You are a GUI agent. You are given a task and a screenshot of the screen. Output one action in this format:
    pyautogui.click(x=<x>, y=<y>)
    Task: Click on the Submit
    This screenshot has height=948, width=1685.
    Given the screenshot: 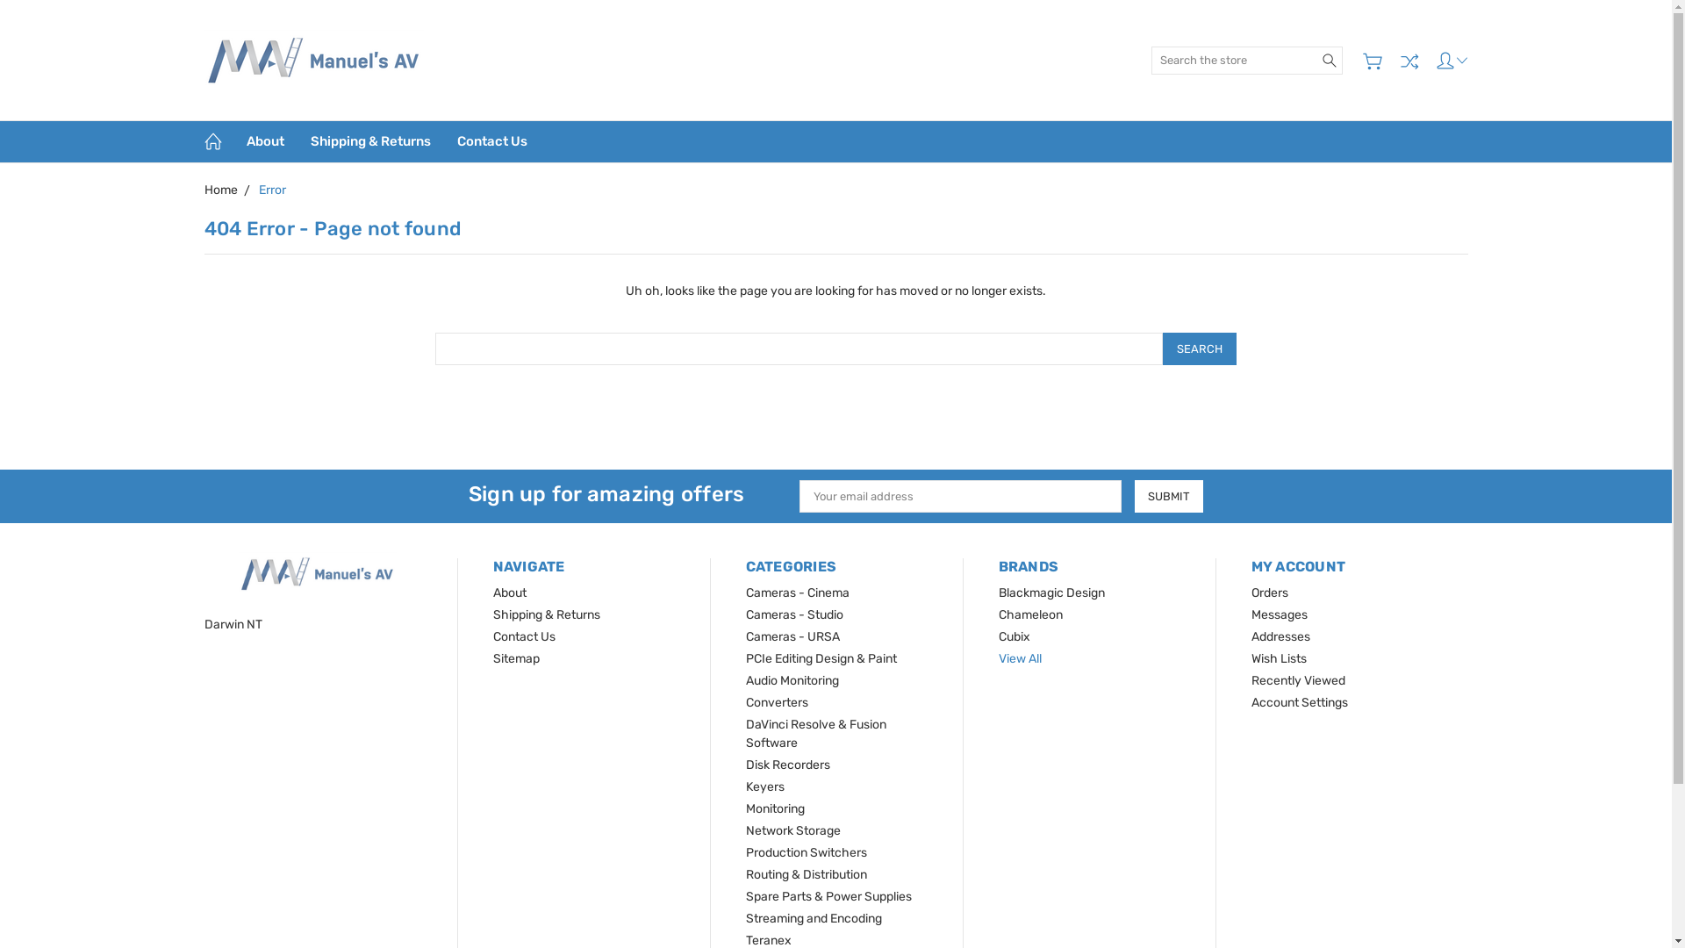 What is the action you would take?
    pyautogui.click(x=1169, y=497)
    